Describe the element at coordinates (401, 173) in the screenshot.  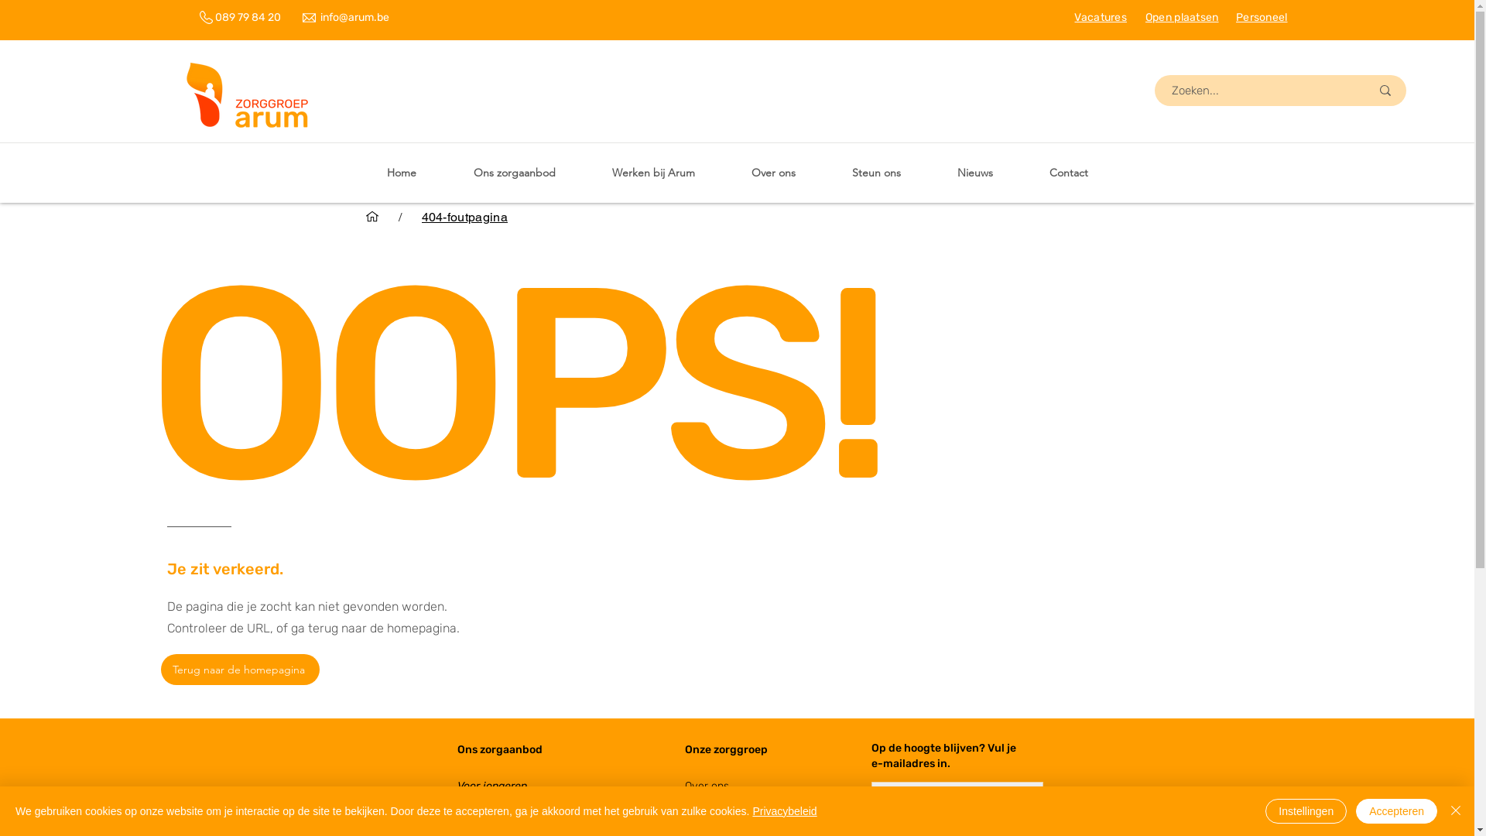
I see `Home` at that location.